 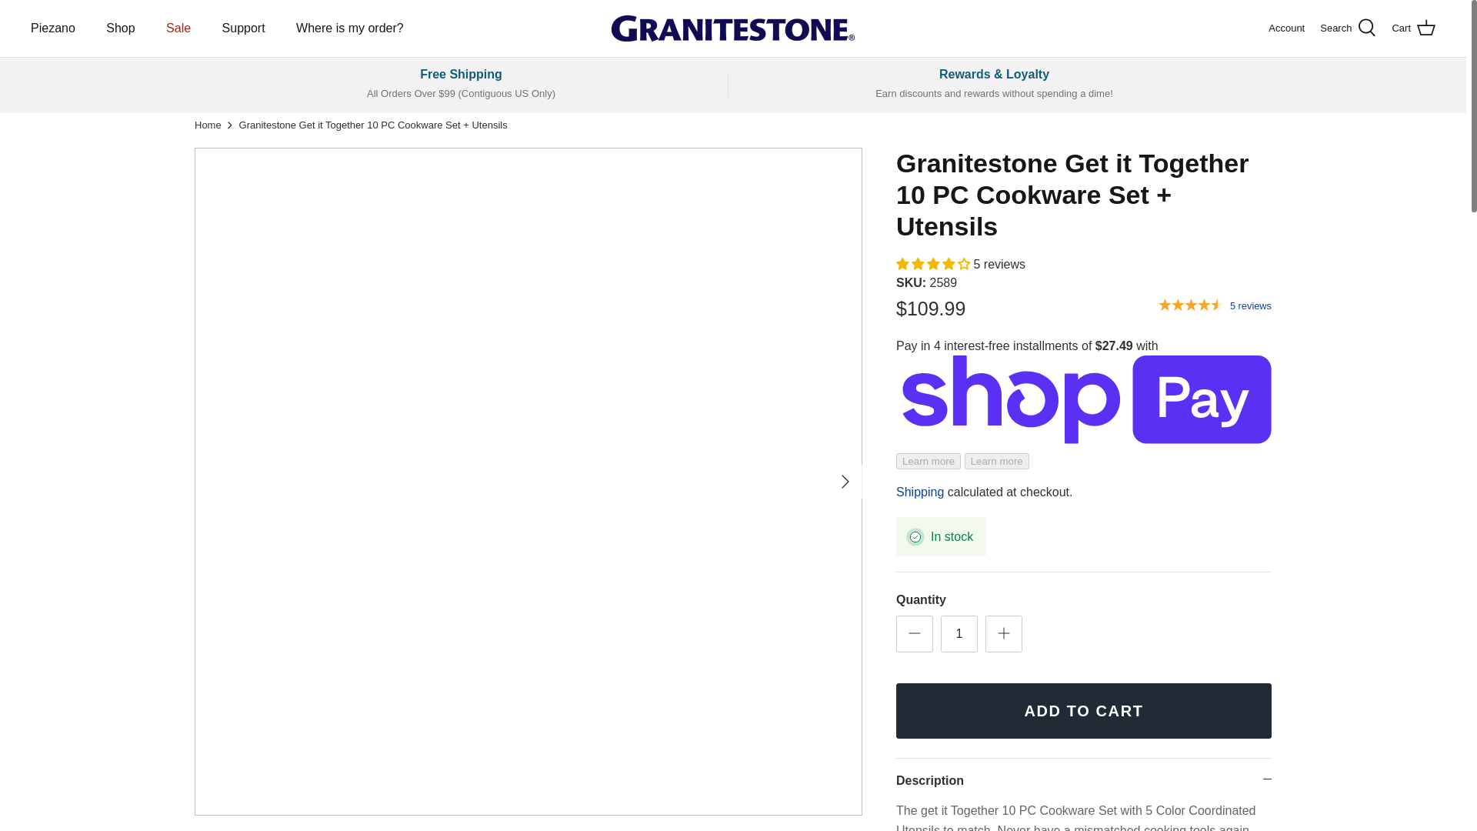 I want to click on Minus, so click(x=914, y=632).